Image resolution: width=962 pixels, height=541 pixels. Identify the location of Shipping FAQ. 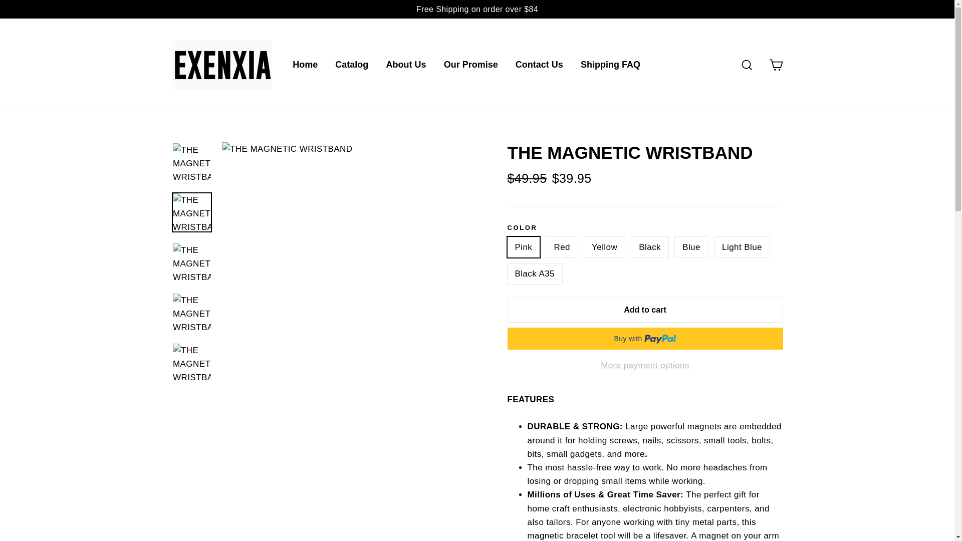
(610, 65).